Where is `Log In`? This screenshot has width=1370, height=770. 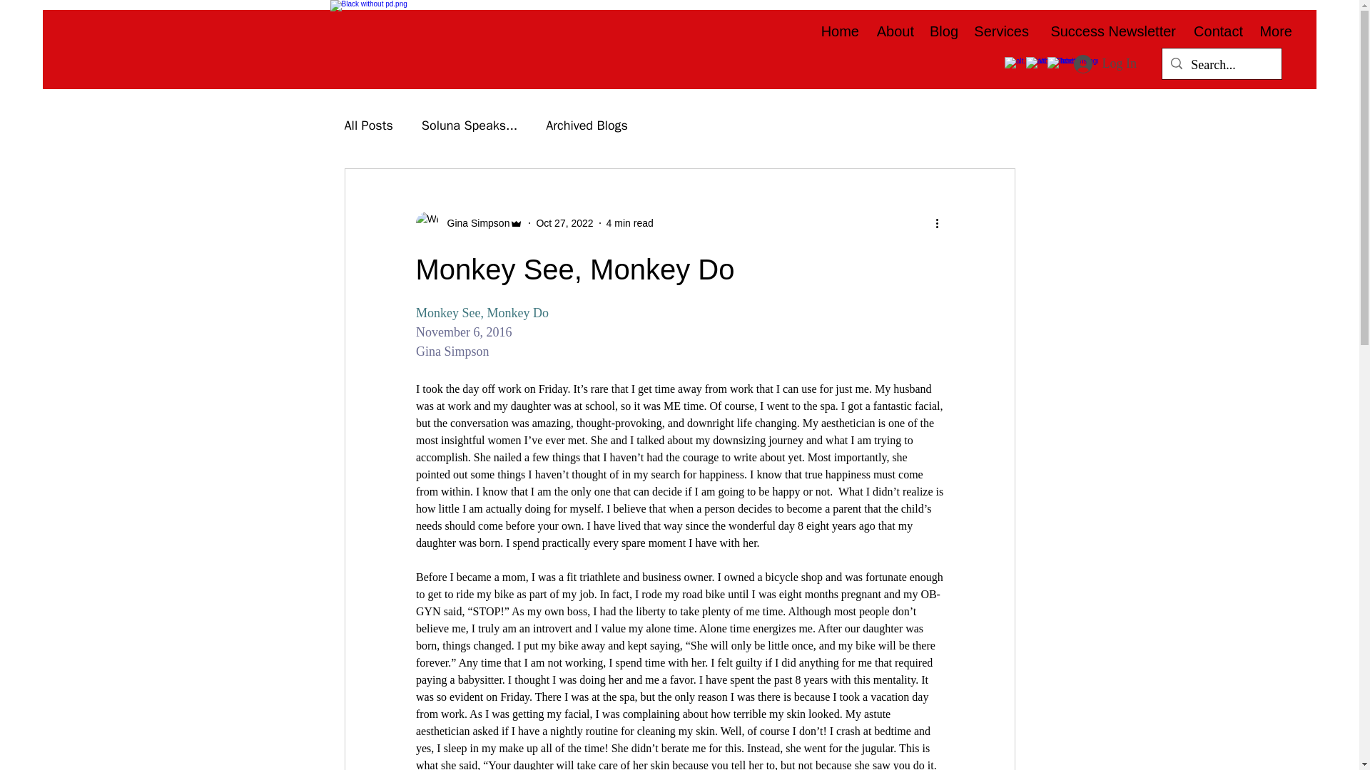
Log In is located at coordinates (1105, 64).